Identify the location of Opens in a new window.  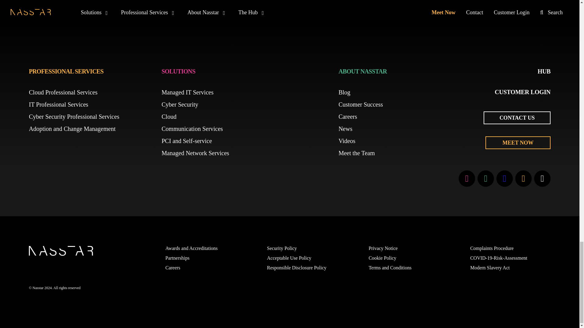
(504, 178).